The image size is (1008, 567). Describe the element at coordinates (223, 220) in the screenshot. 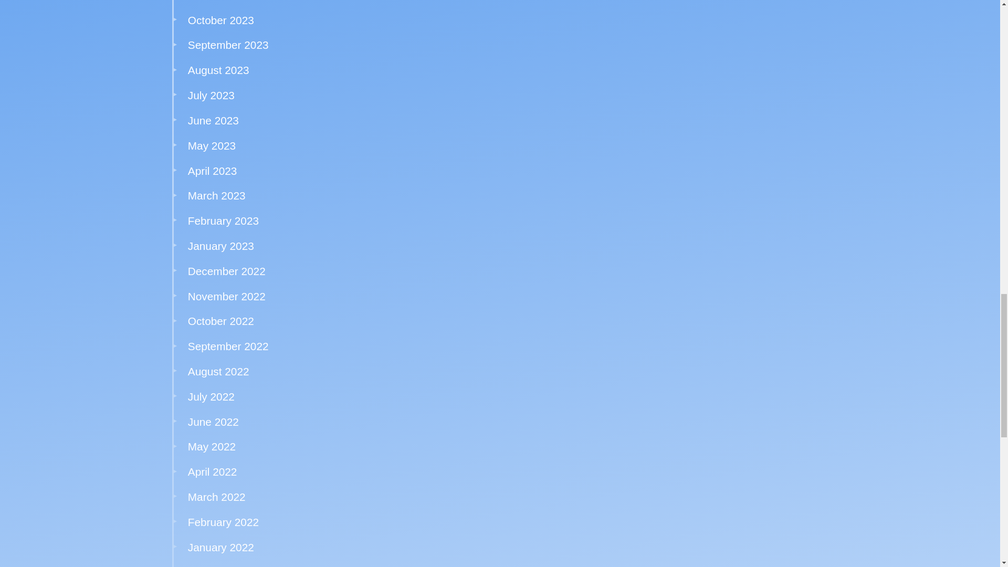

I see `February 2023` at that location.